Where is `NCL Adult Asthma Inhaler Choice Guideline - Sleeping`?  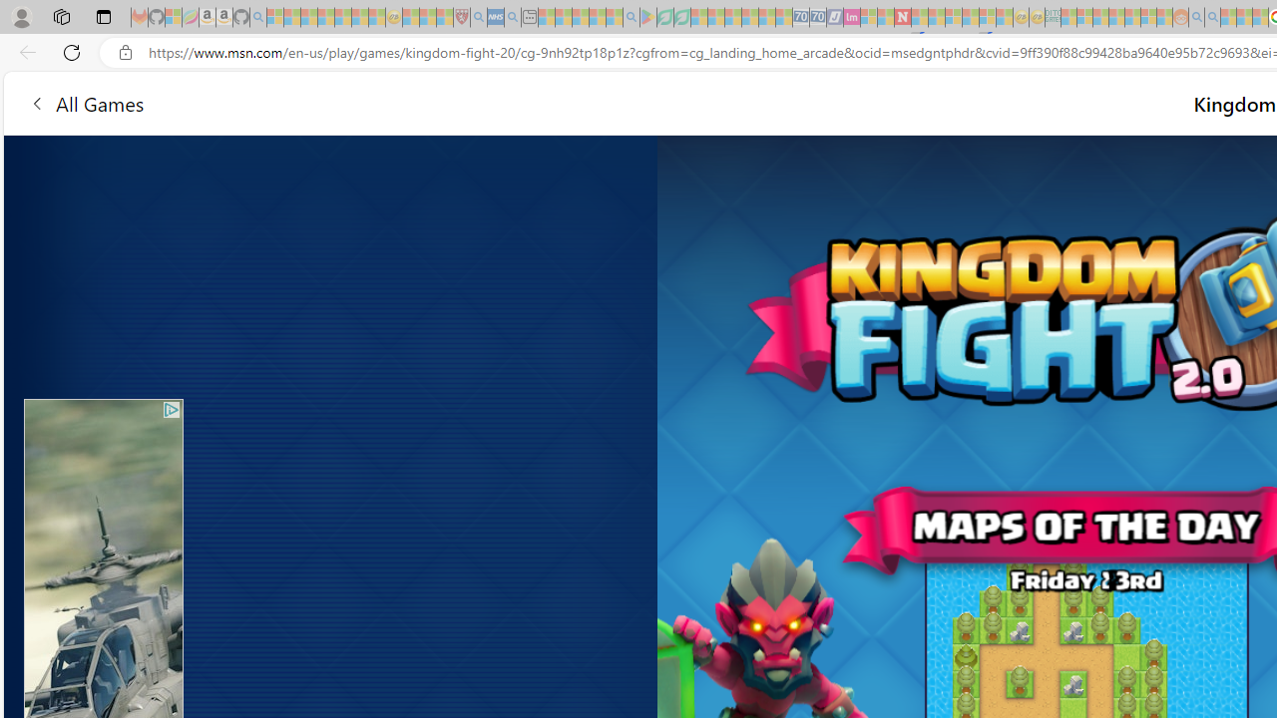
NCL Adult Asthma Inhaler Choice Guideline - Sleeping is located at coordinates (496, 18).